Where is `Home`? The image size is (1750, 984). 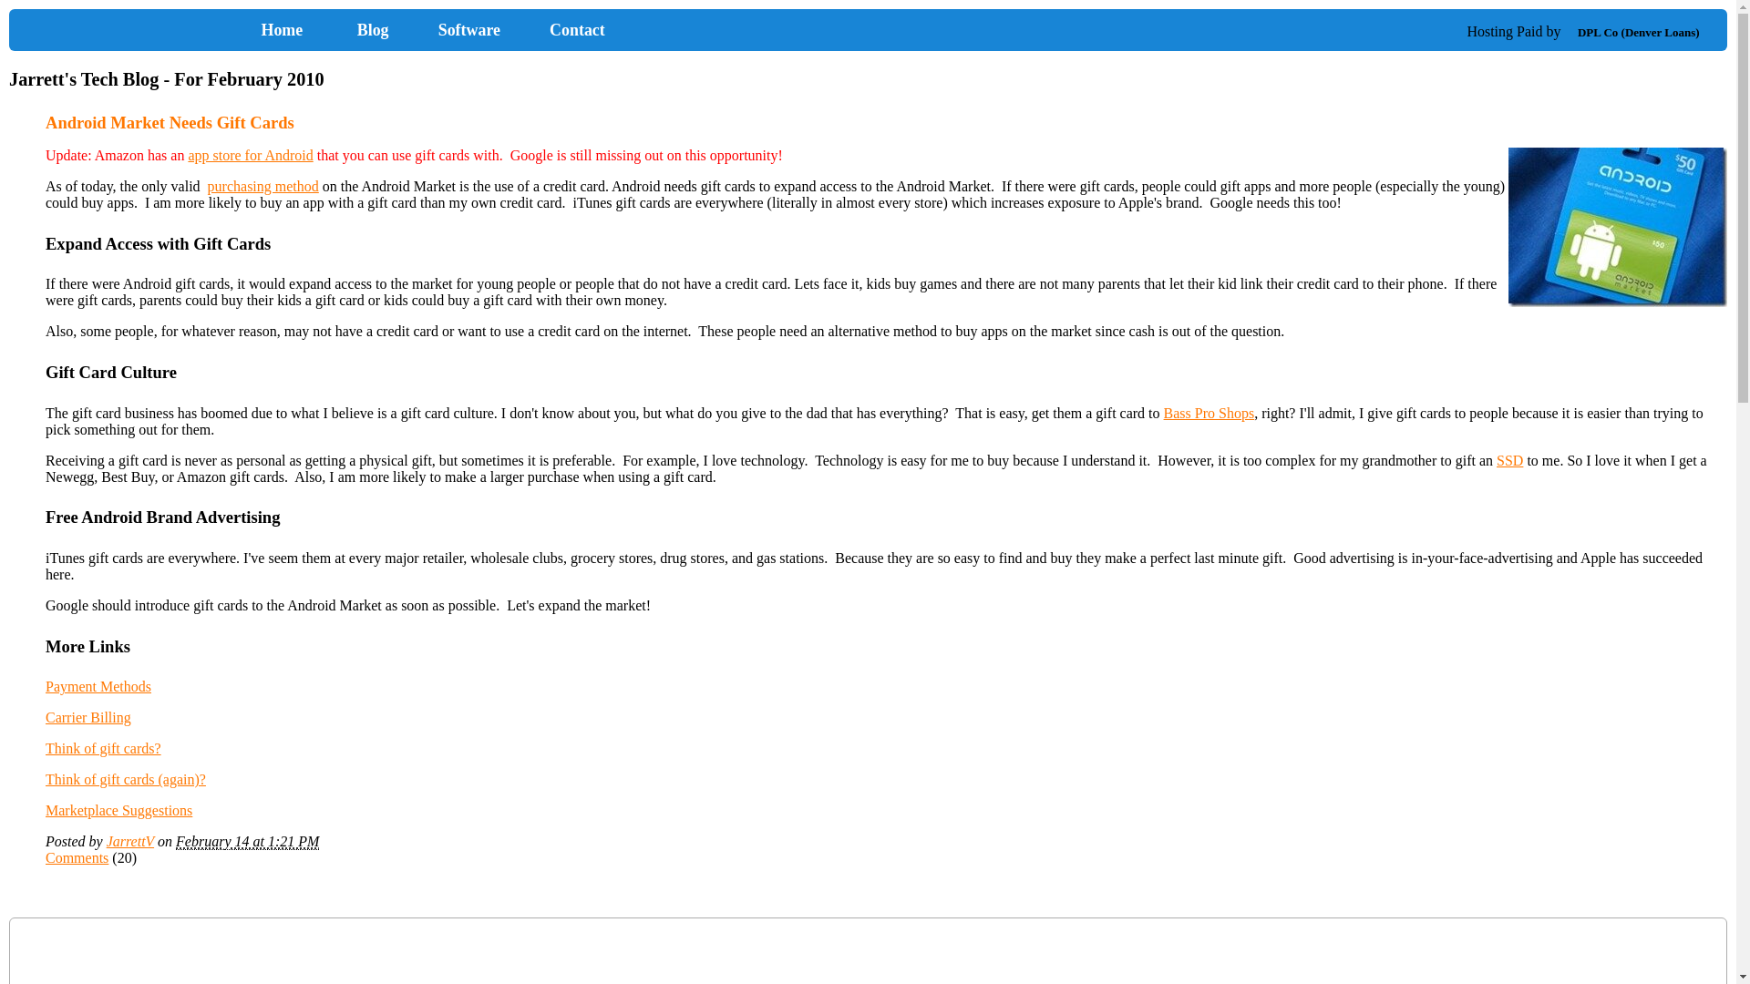 Home is located at coordinates (191, 30).